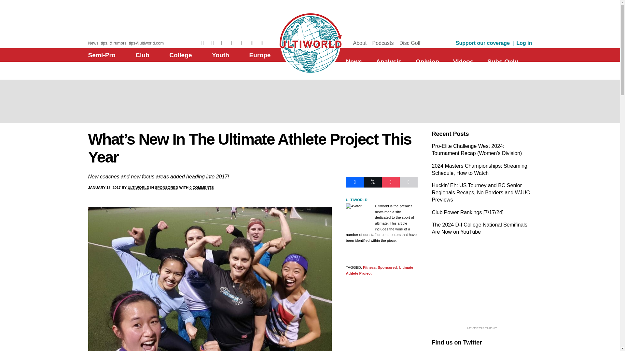  I want to click on Subs Only, so click(503, 61).